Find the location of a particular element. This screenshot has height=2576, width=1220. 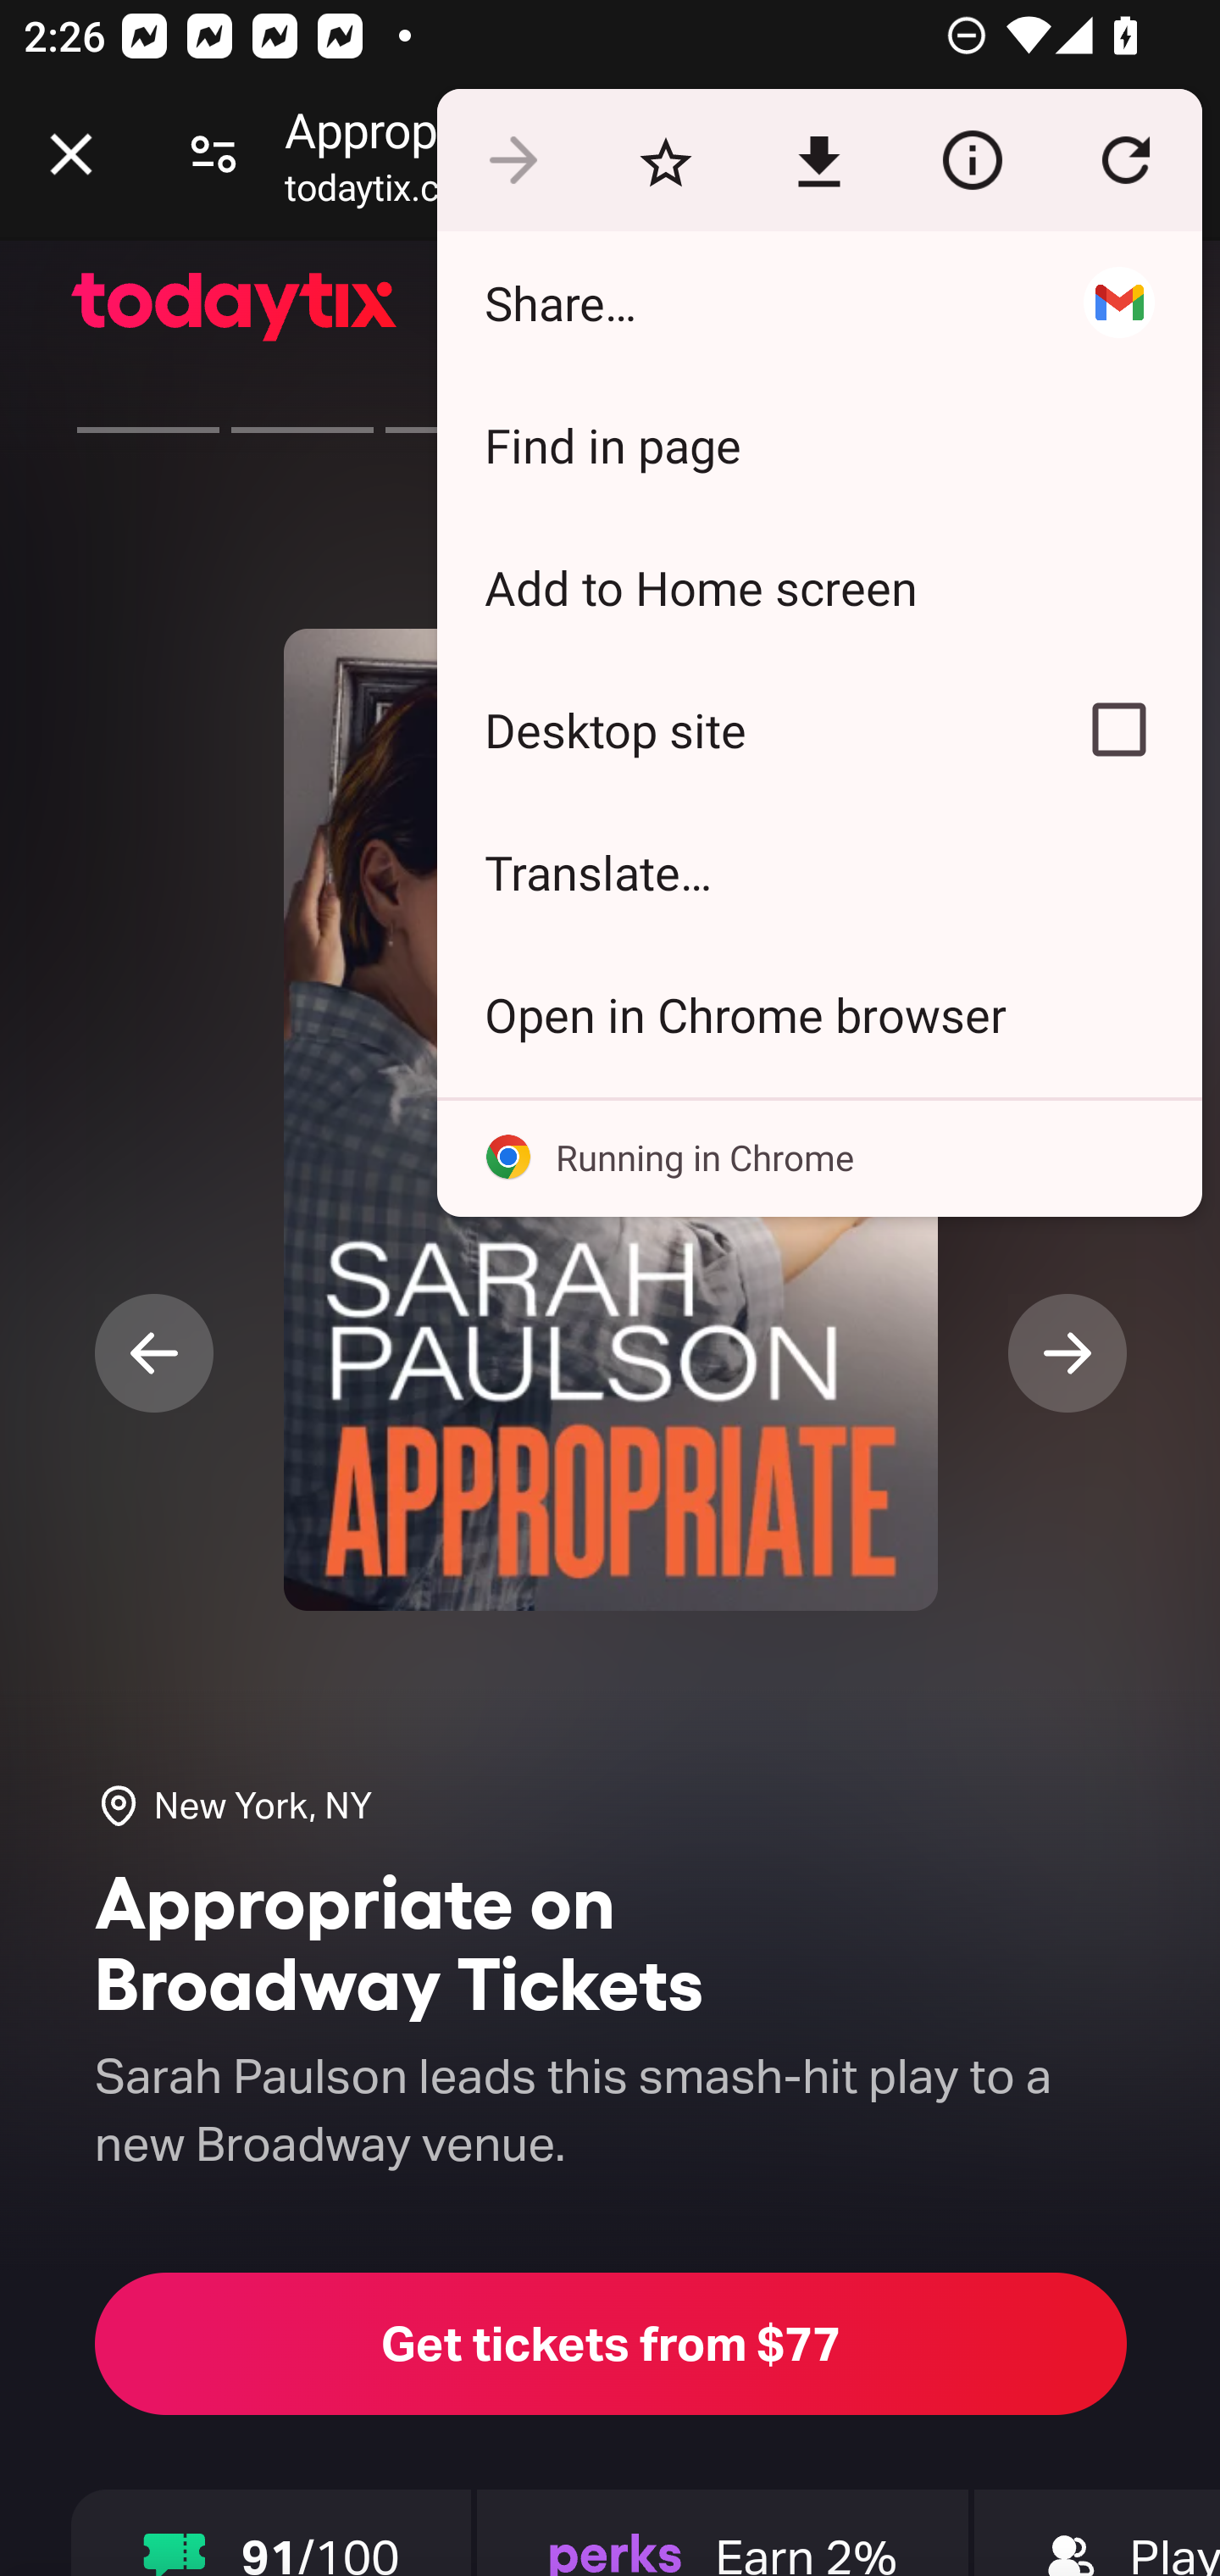

Download this page is located at coordinates (818, 161).